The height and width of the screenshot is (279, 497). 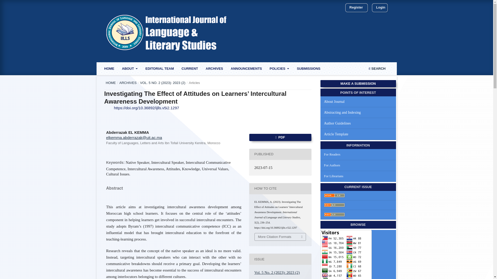 What do you see at coordinates (109, 69) in the screenshot?
I see `HOME` at bounding box center [109, 69].